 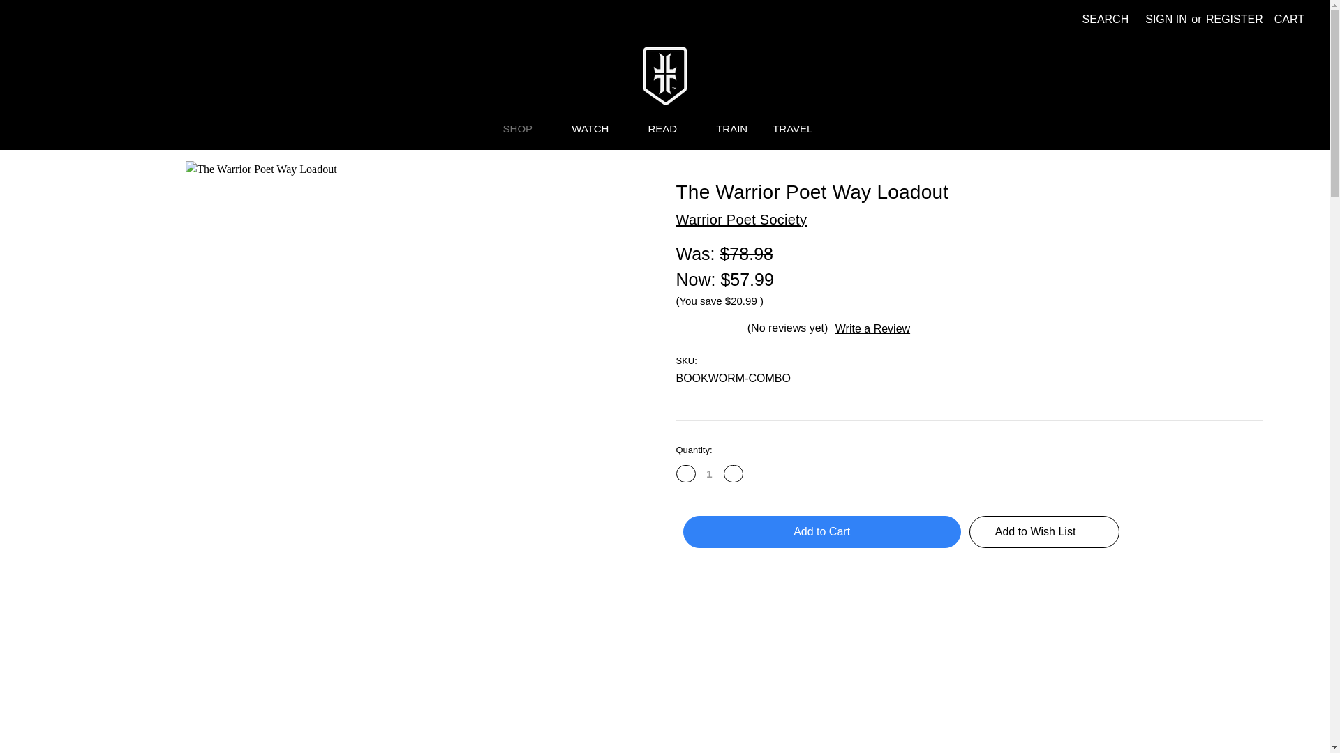 I want to click on SIGN IN, so click(x=1166, y=20).